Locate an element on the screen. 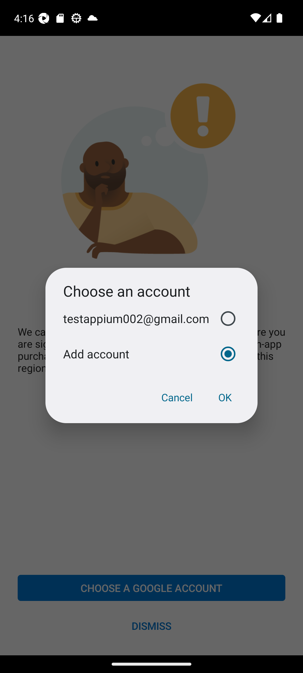  testappium002@gmail.com is located at coordinates (151, 319).